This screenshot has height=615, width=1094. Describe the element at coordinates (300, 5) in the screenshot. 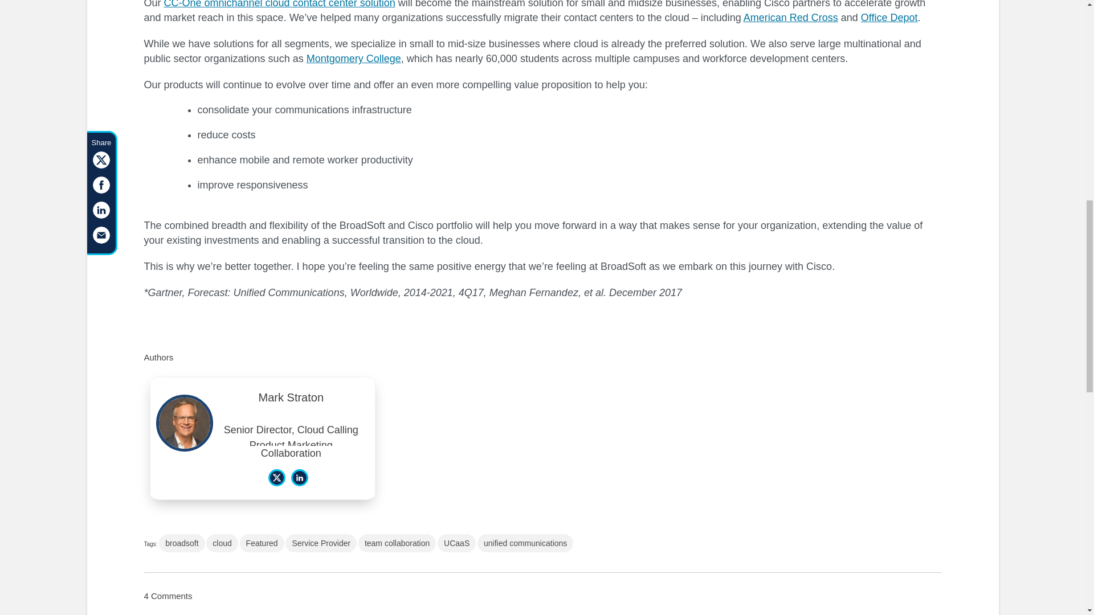

I see `omnichannel cloud contact center solution` at that location.